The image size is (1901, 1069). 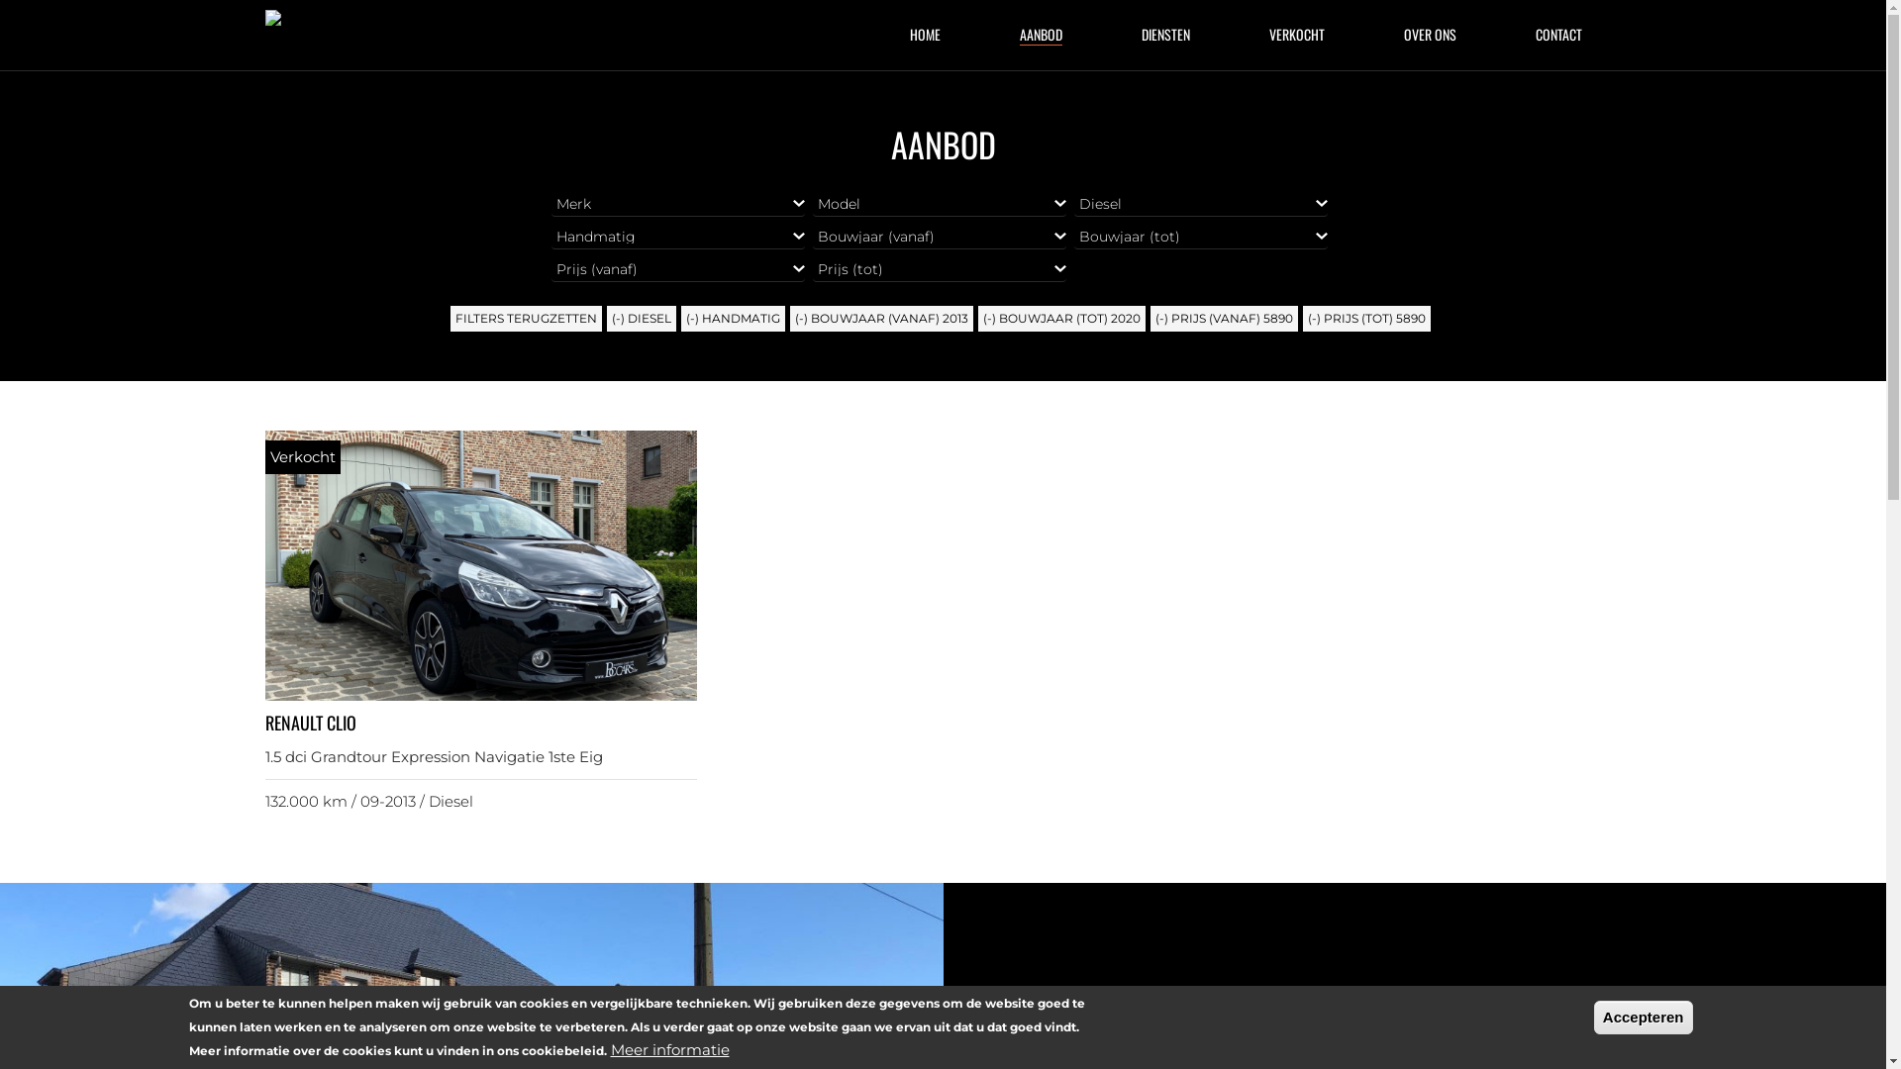 I want to click on (-) BOUWJAAR (TOT) 2020, so click(x=1061, y=319).